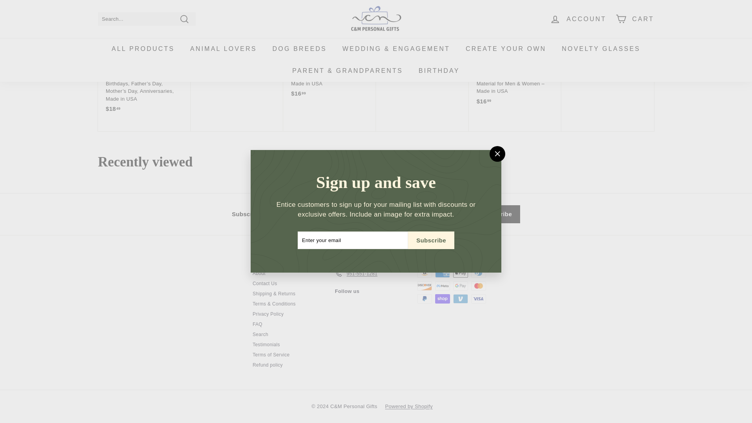  Describe the element at coordinates (443, 298) in the screenshot. I see `Shop Pay` at that location.